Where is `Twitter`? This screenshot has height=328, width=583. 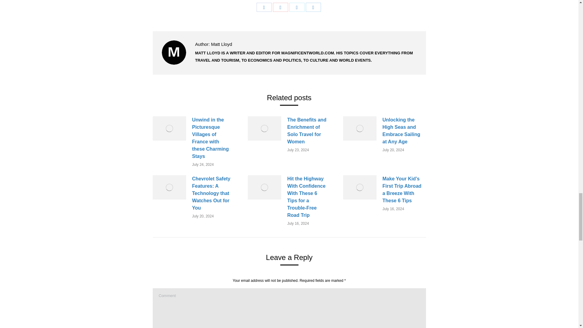 Twitter is located at coordinates (297, 7).